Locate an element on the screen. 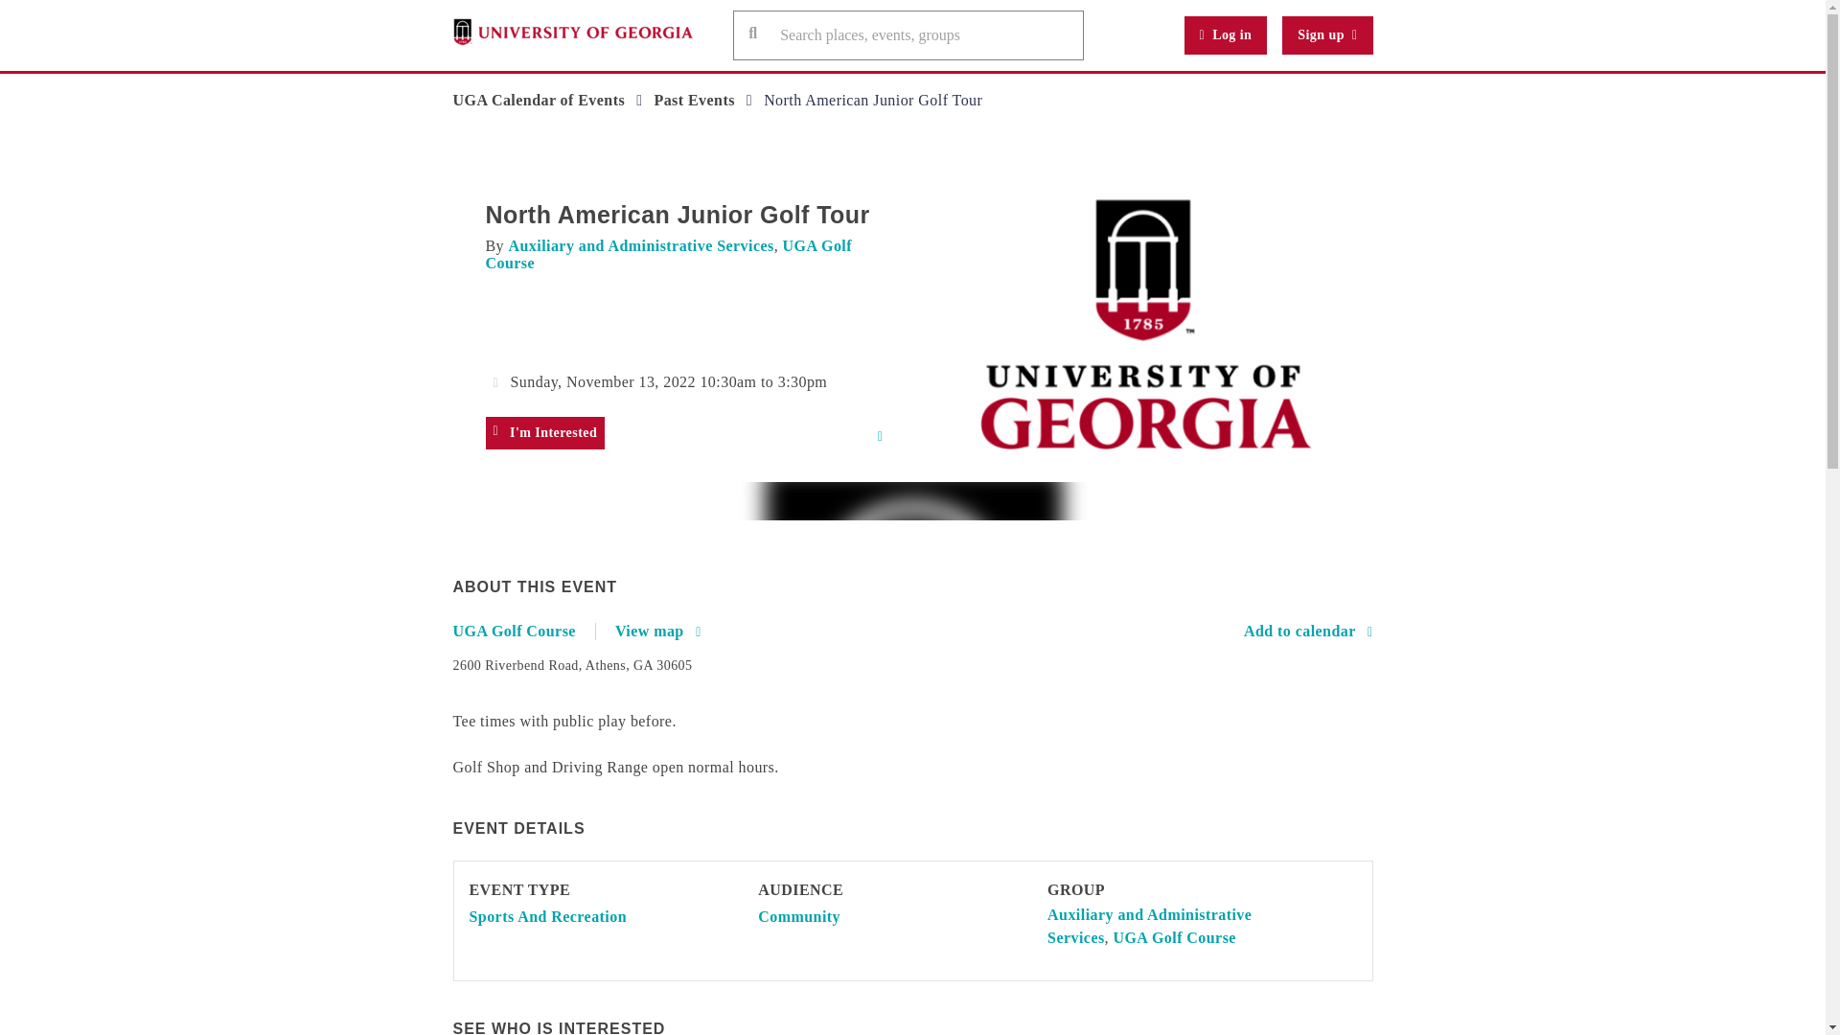  UGA Calendar of Events is located at coordinates (539, 100).